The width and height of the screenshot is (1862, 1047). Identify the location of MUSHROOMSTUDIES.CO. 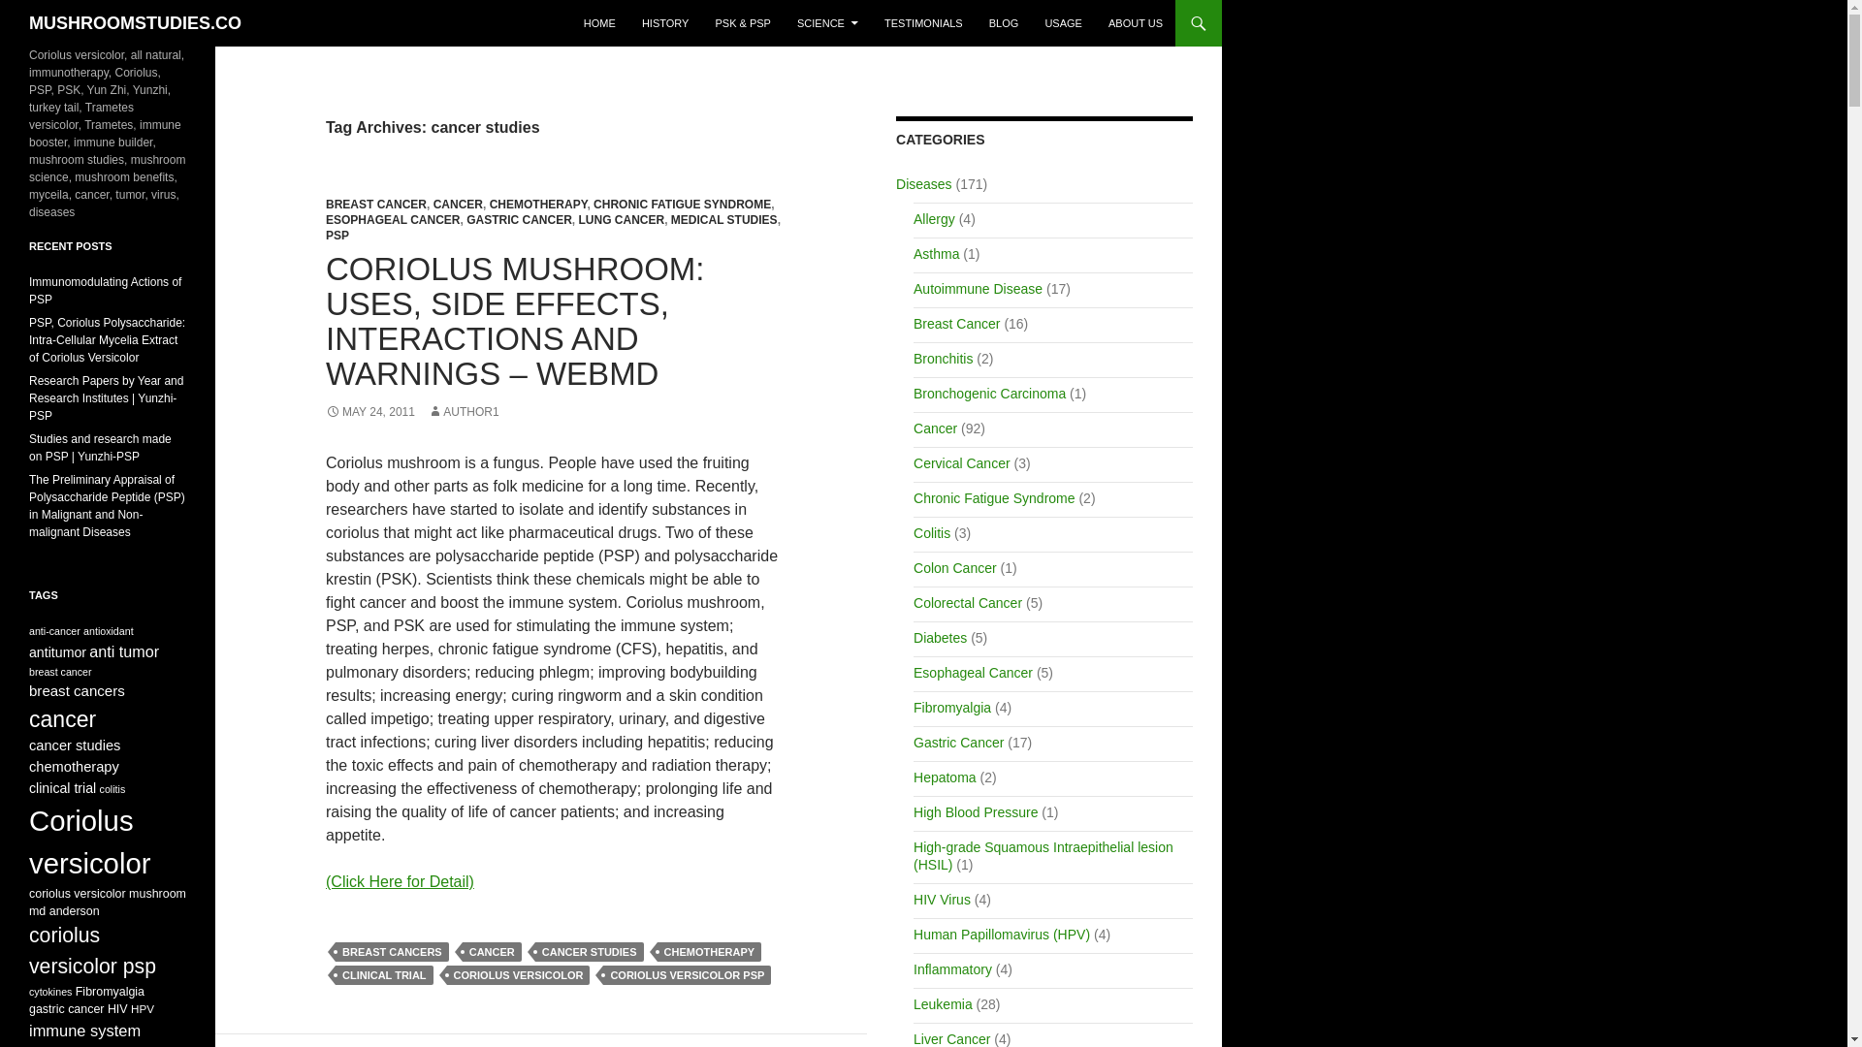
(136, 23).